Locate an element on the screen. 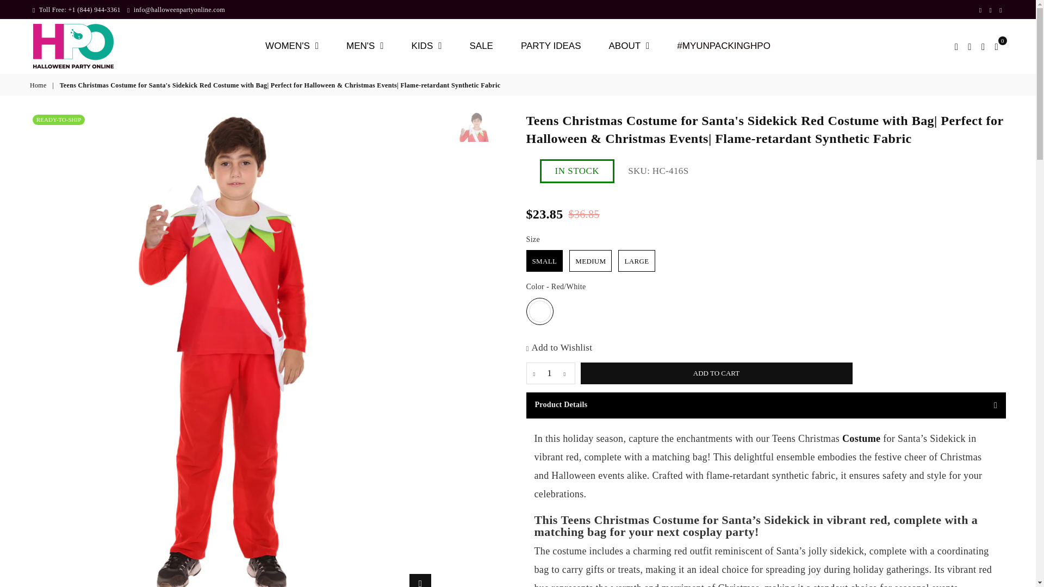 The width and height of the screenshot is (1044, 587). HalloweenPartyOnline on Pinterest is located at coordinates (991, 10).